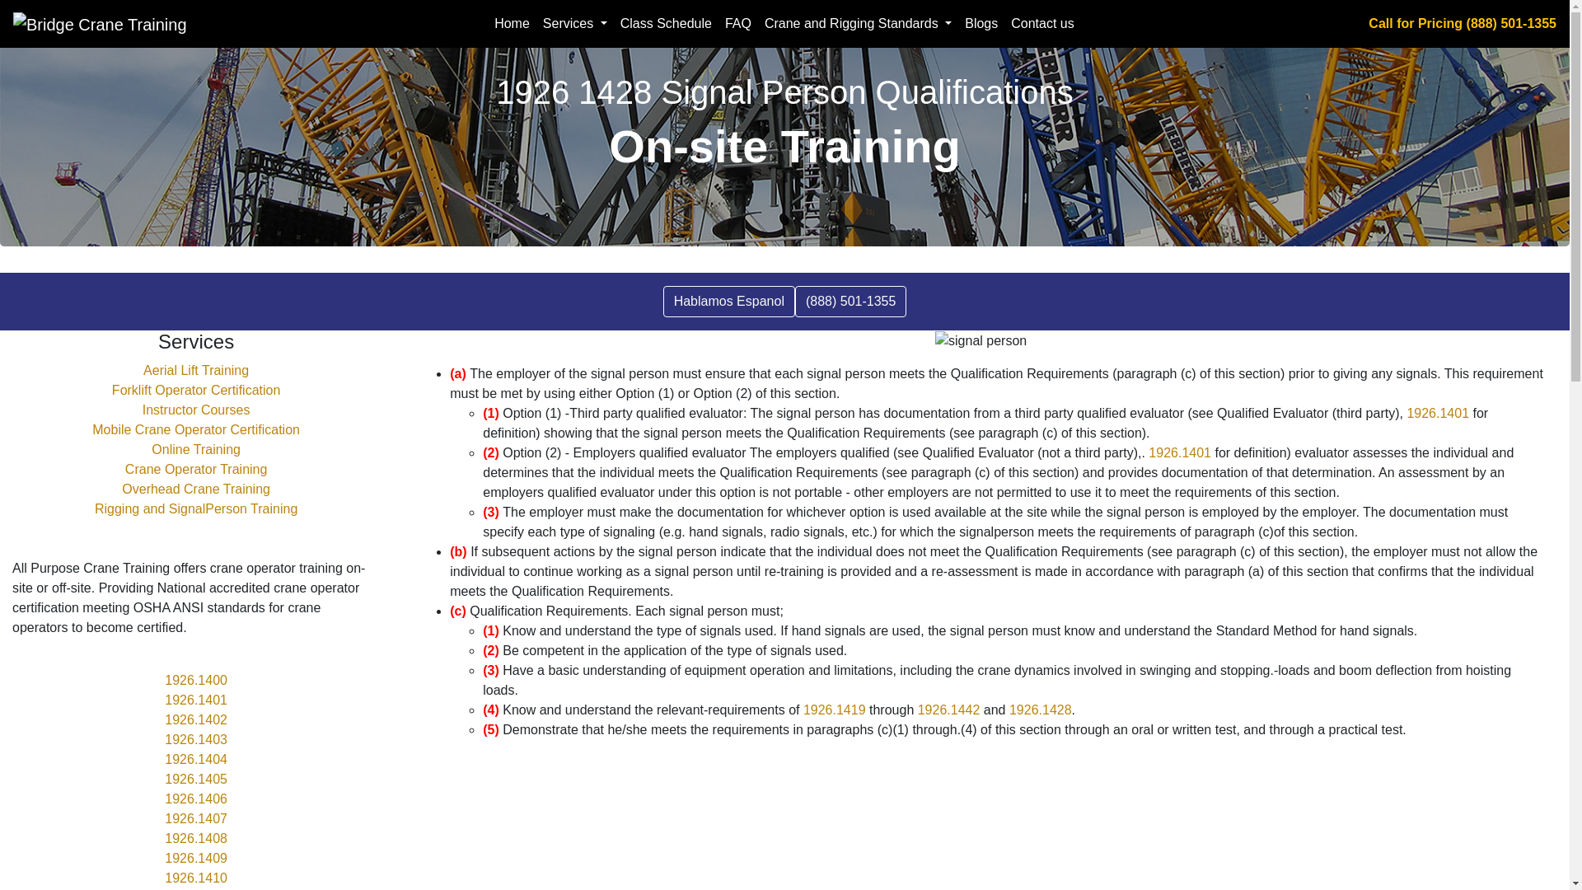 This screenshot has height=890, width=1582. Describe the element at coordinates (196, 878) in the screenshot. I see `1926.1410` at that location.